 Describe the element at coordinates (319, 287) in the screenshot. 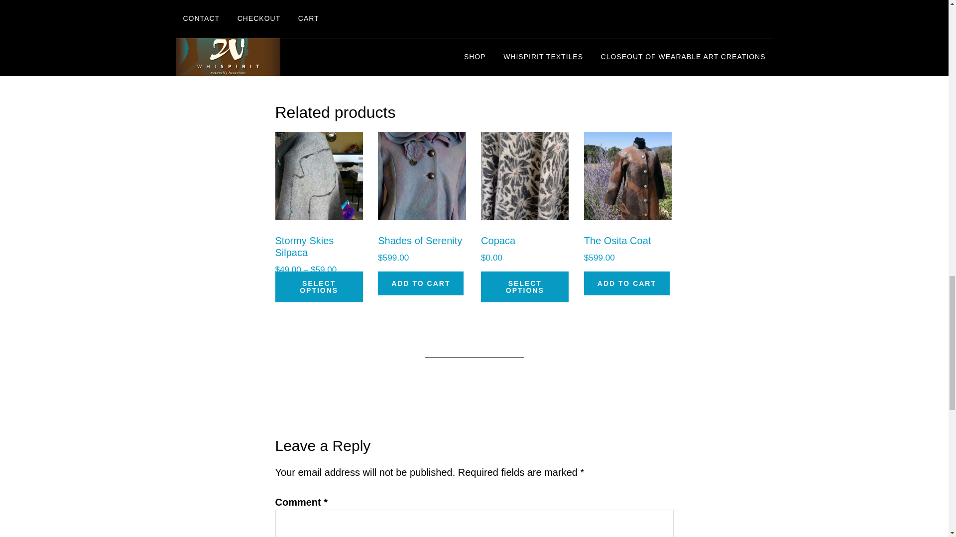

I see `SELECT OPTIONS` at that location.